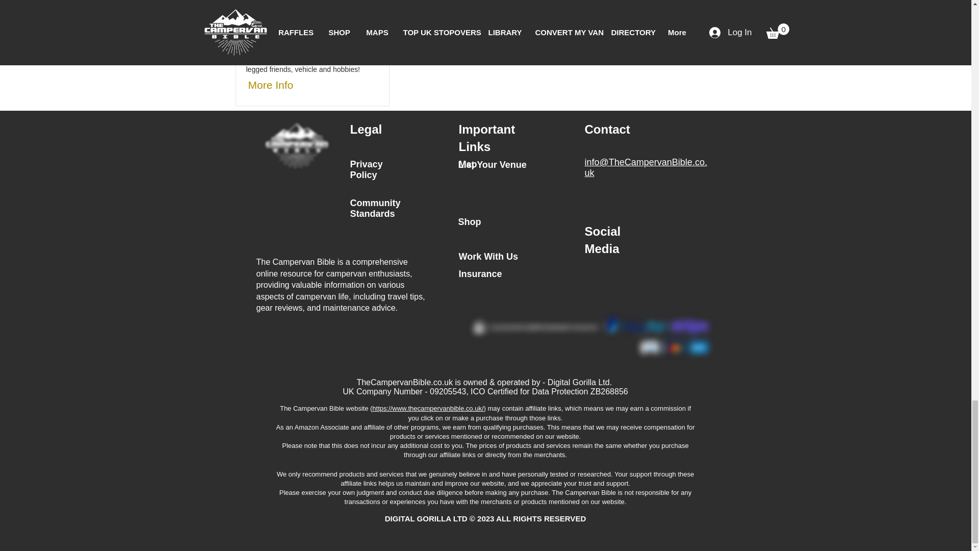 Image resolution: width=979 pixels, height=551 pixels. What do you see at coordinates (277, 85) in the screenshot?
I see `More Info` at bounding box center [277, 85].